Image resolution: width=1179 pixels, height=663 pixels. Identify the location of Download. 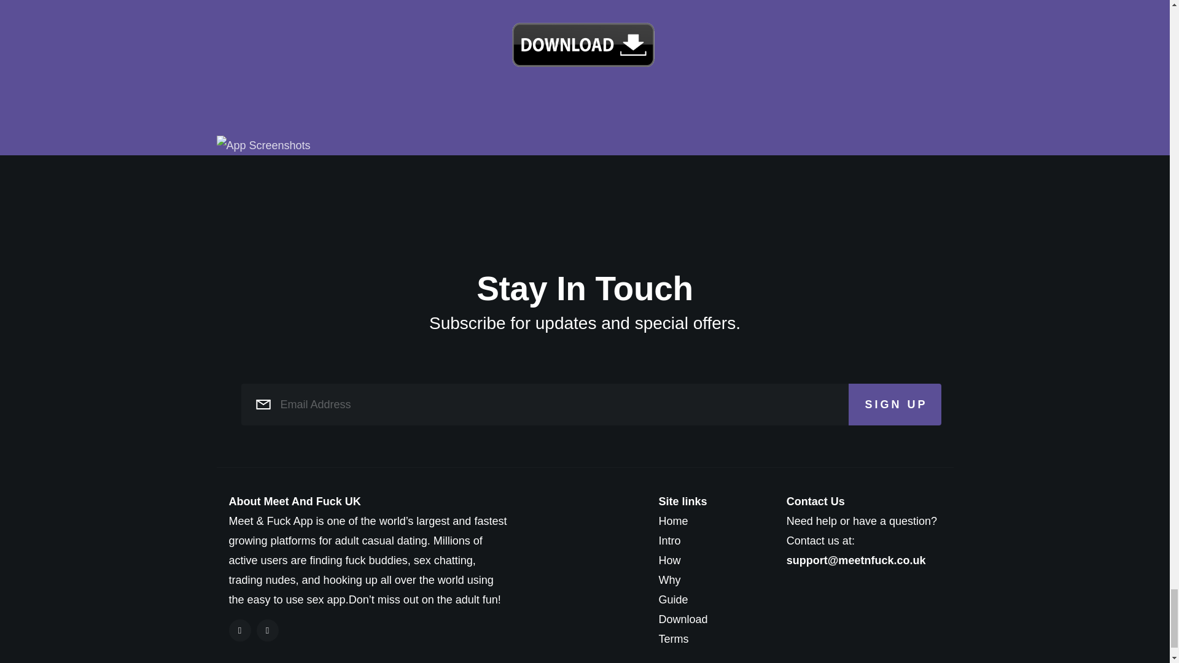
(710, 619).